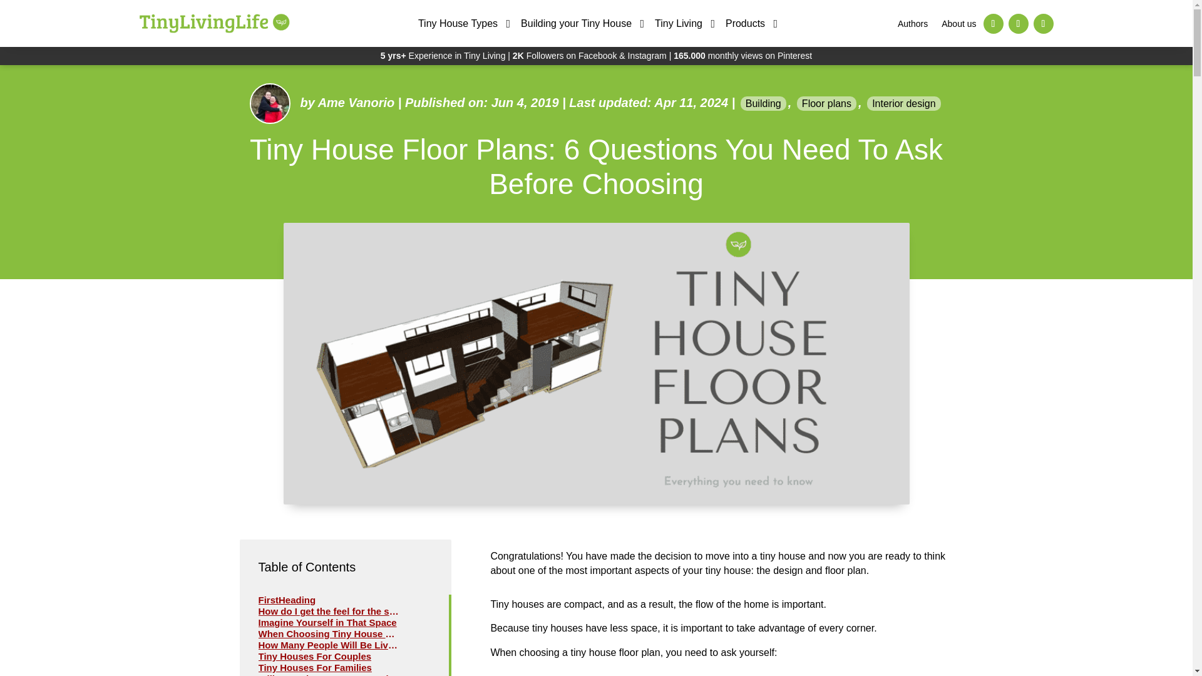  I want to click on Follow on Instagram, so click(1018, 24).